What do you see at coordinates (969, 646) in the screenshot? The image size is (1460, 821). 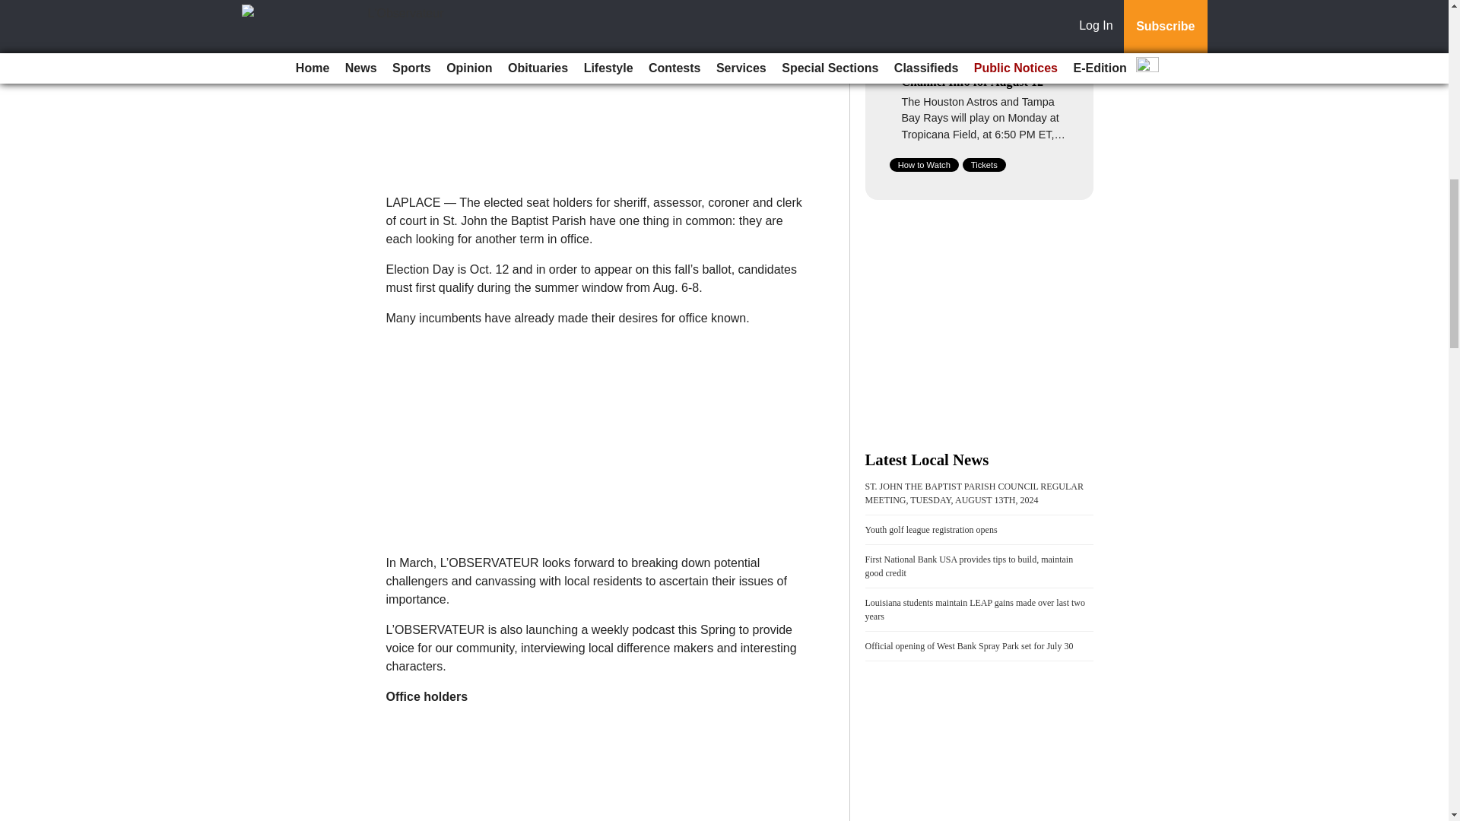 I see `Official opening of West Bank Spray Park set for July 30` at bounding box center [969, 646].